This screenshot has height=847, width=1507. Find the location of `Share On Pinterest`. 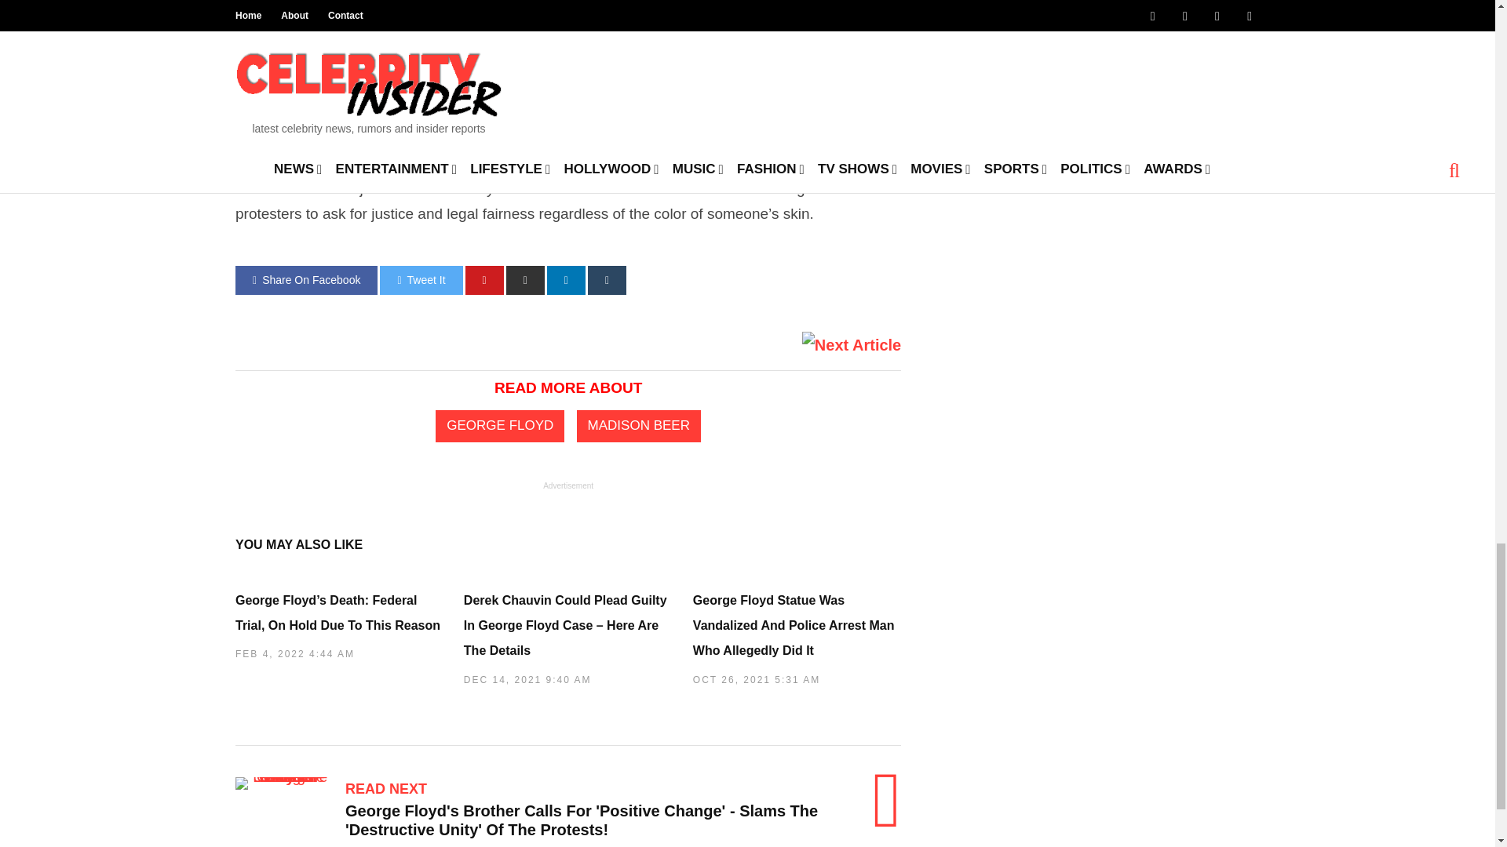

Share On Pinterest is located at coordinates (484, 280).